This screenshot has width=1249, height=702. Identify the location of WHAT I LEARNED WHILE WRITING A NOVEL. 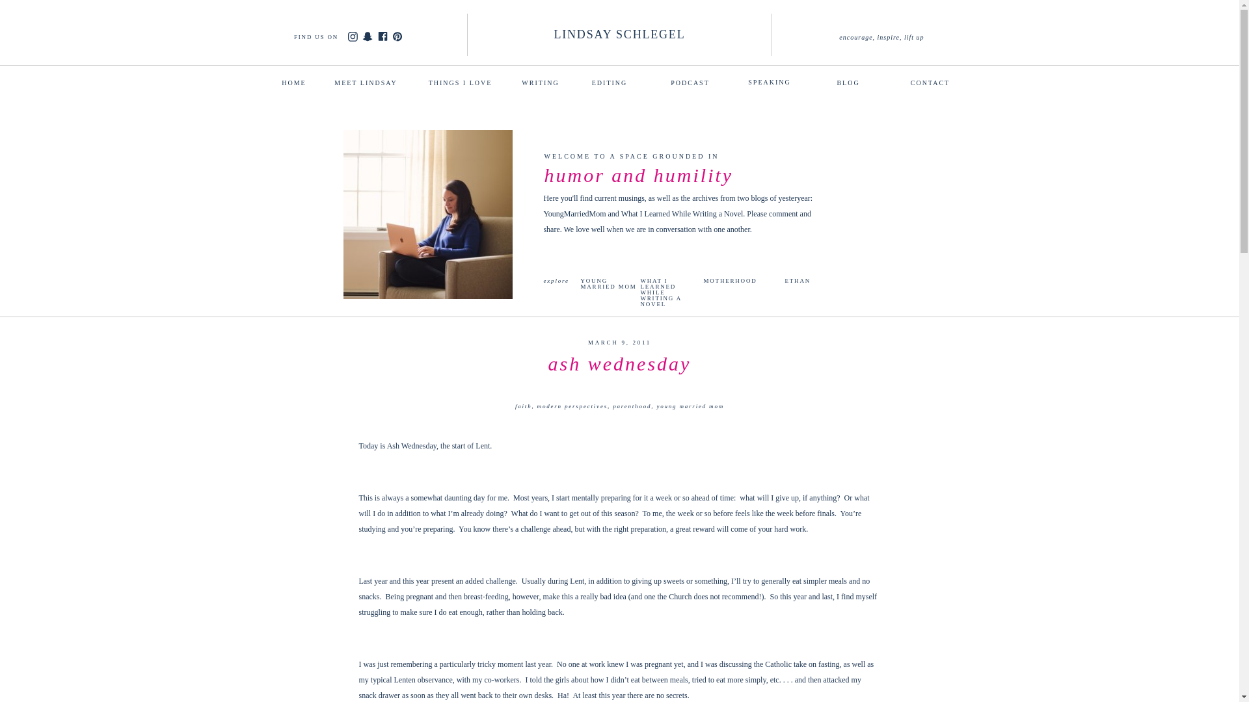
(668, 283).